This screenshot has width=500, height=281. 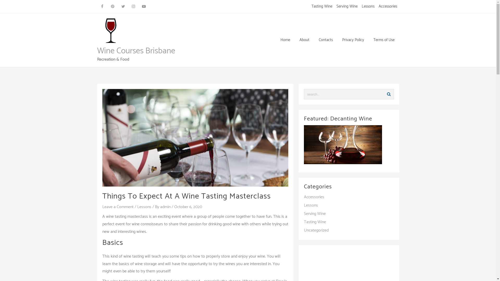 What do you see at coordinates (322, 7) in the screenshot?
I see `Tasting Wine` at bounding box center [322, 7].